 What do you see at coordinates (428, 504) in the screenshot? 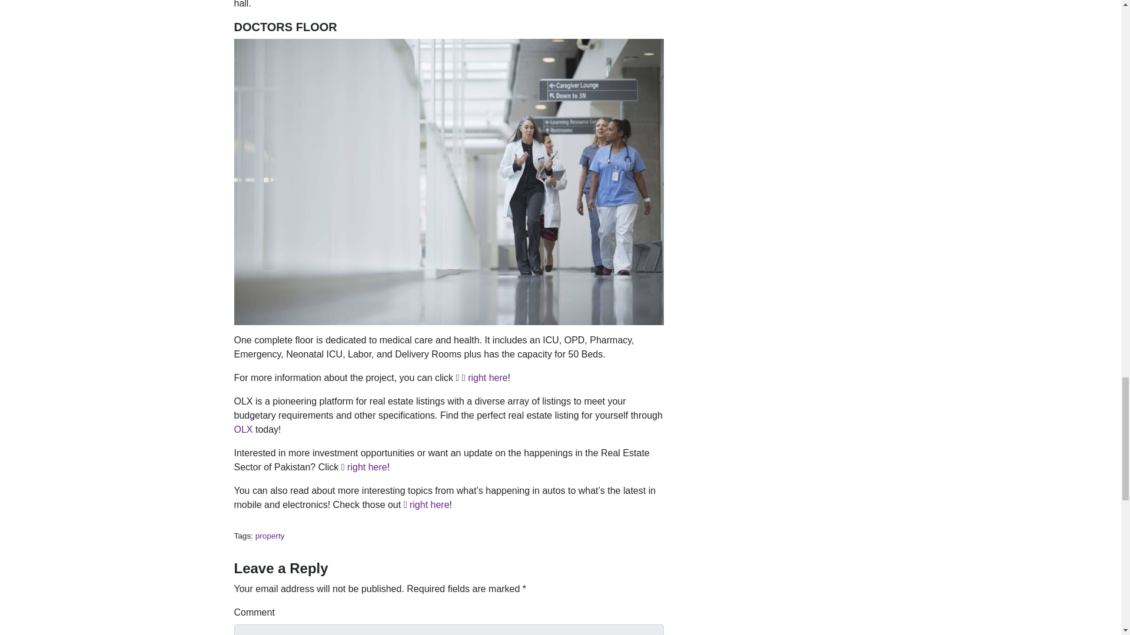
I see `right here` at bounding box center [428, 504].